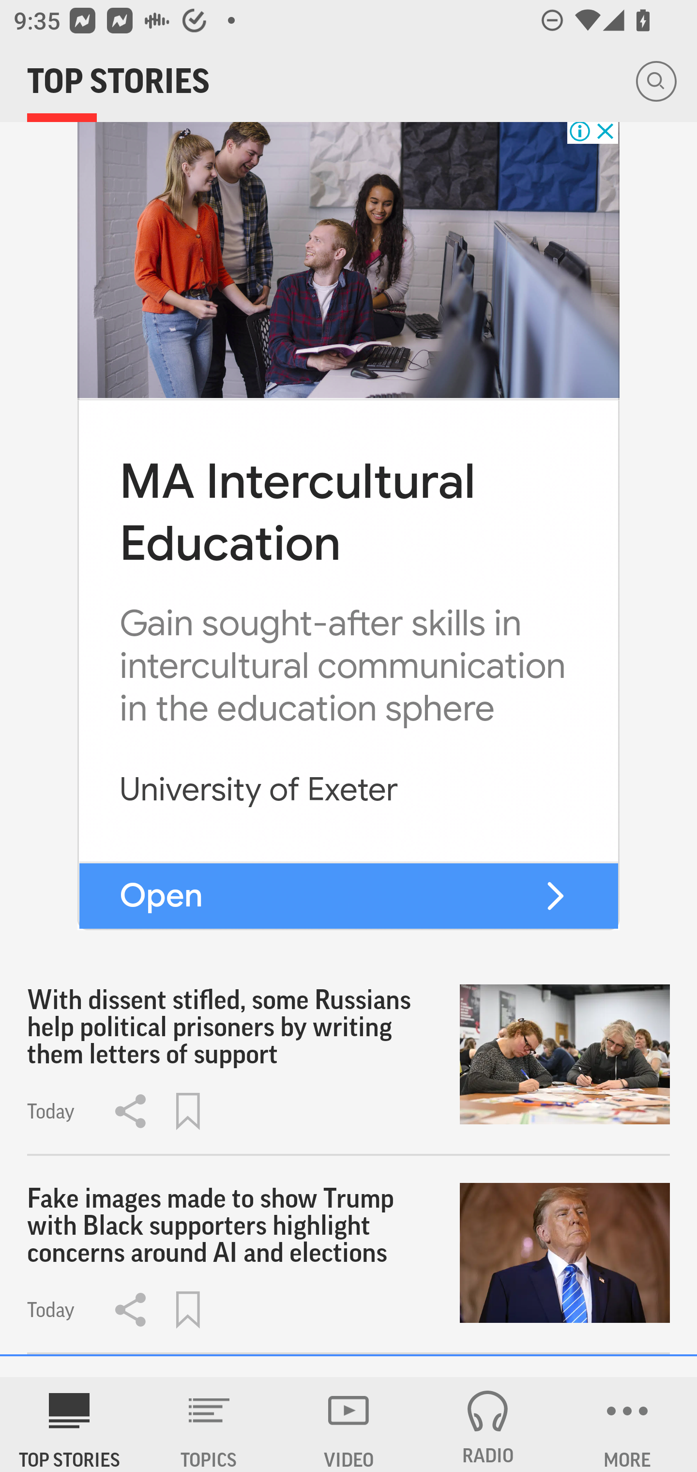 The image size is (697, 1472). What do you see at coordinates (209, 1425) in the screenshot?
I see `TOPICS` at bounding box center [209, 1425].